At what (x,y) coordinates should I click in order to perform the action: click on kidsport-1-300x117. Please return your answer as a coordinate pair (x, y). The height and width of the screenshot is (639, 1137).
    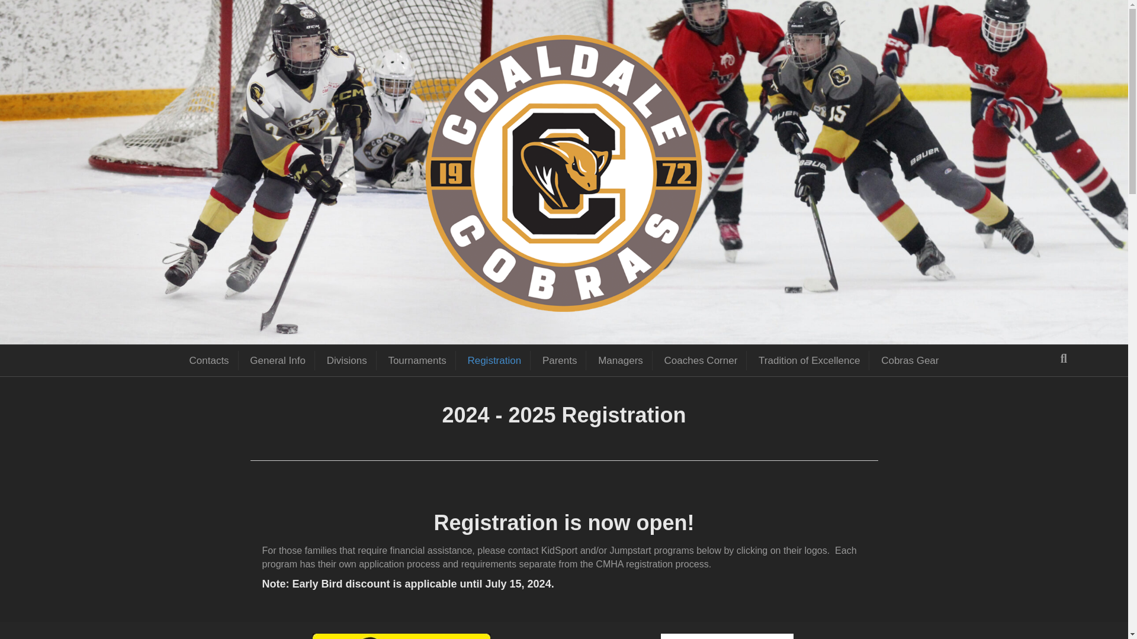
    Looking at the image, I should click on (402, 637).